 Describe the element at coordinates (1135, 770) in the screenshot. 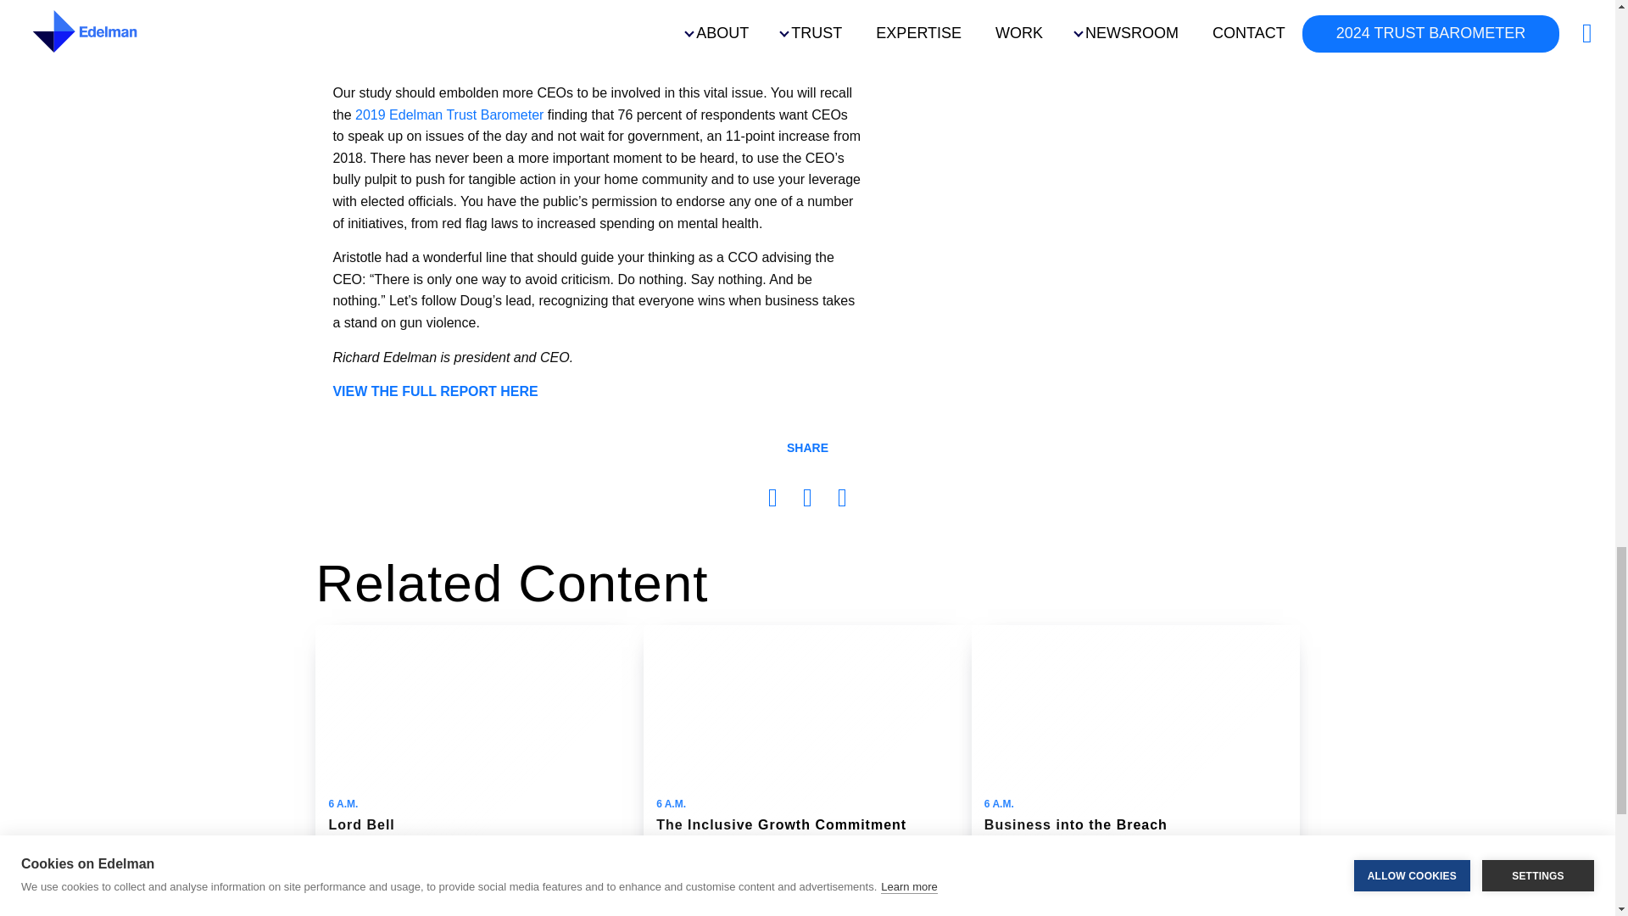

I see `Business into the Breach` at that location.